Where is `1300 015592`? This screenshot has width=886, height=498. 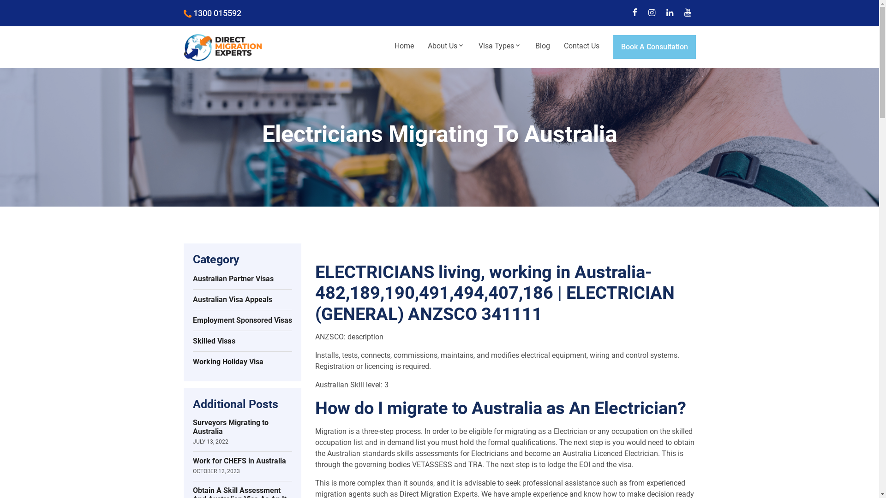 1300 015592 is located at coordinates (212, 13).